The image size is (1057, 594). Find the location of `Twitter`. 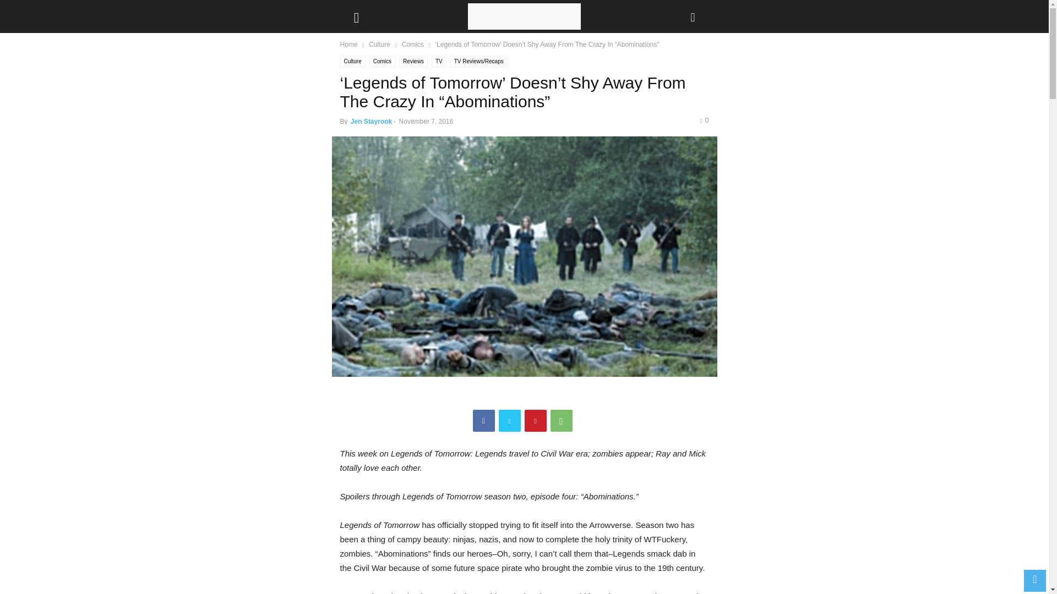

Twitter is located at coordinates (510, 421).